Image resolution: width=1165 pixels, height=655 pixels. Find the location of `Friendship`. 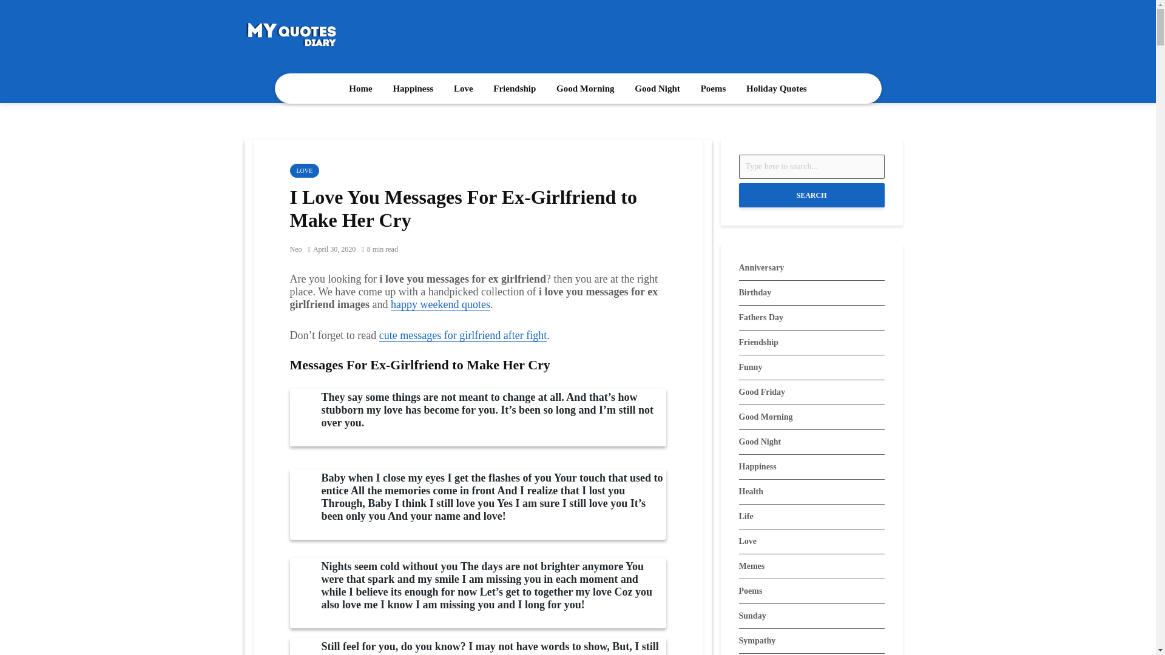

Friendship is located at coordinates (515, 88).